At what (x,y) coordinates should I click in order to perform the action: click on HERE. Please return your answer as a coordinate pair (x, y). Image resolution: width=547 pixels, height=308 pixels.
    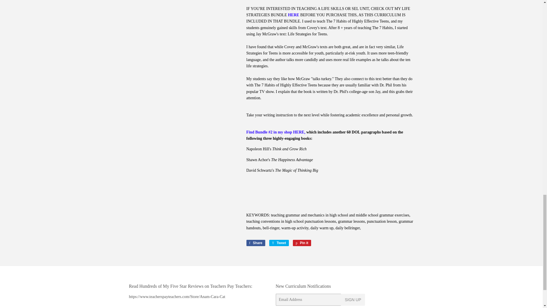
    Looking at the image, I should click on (294, 15).